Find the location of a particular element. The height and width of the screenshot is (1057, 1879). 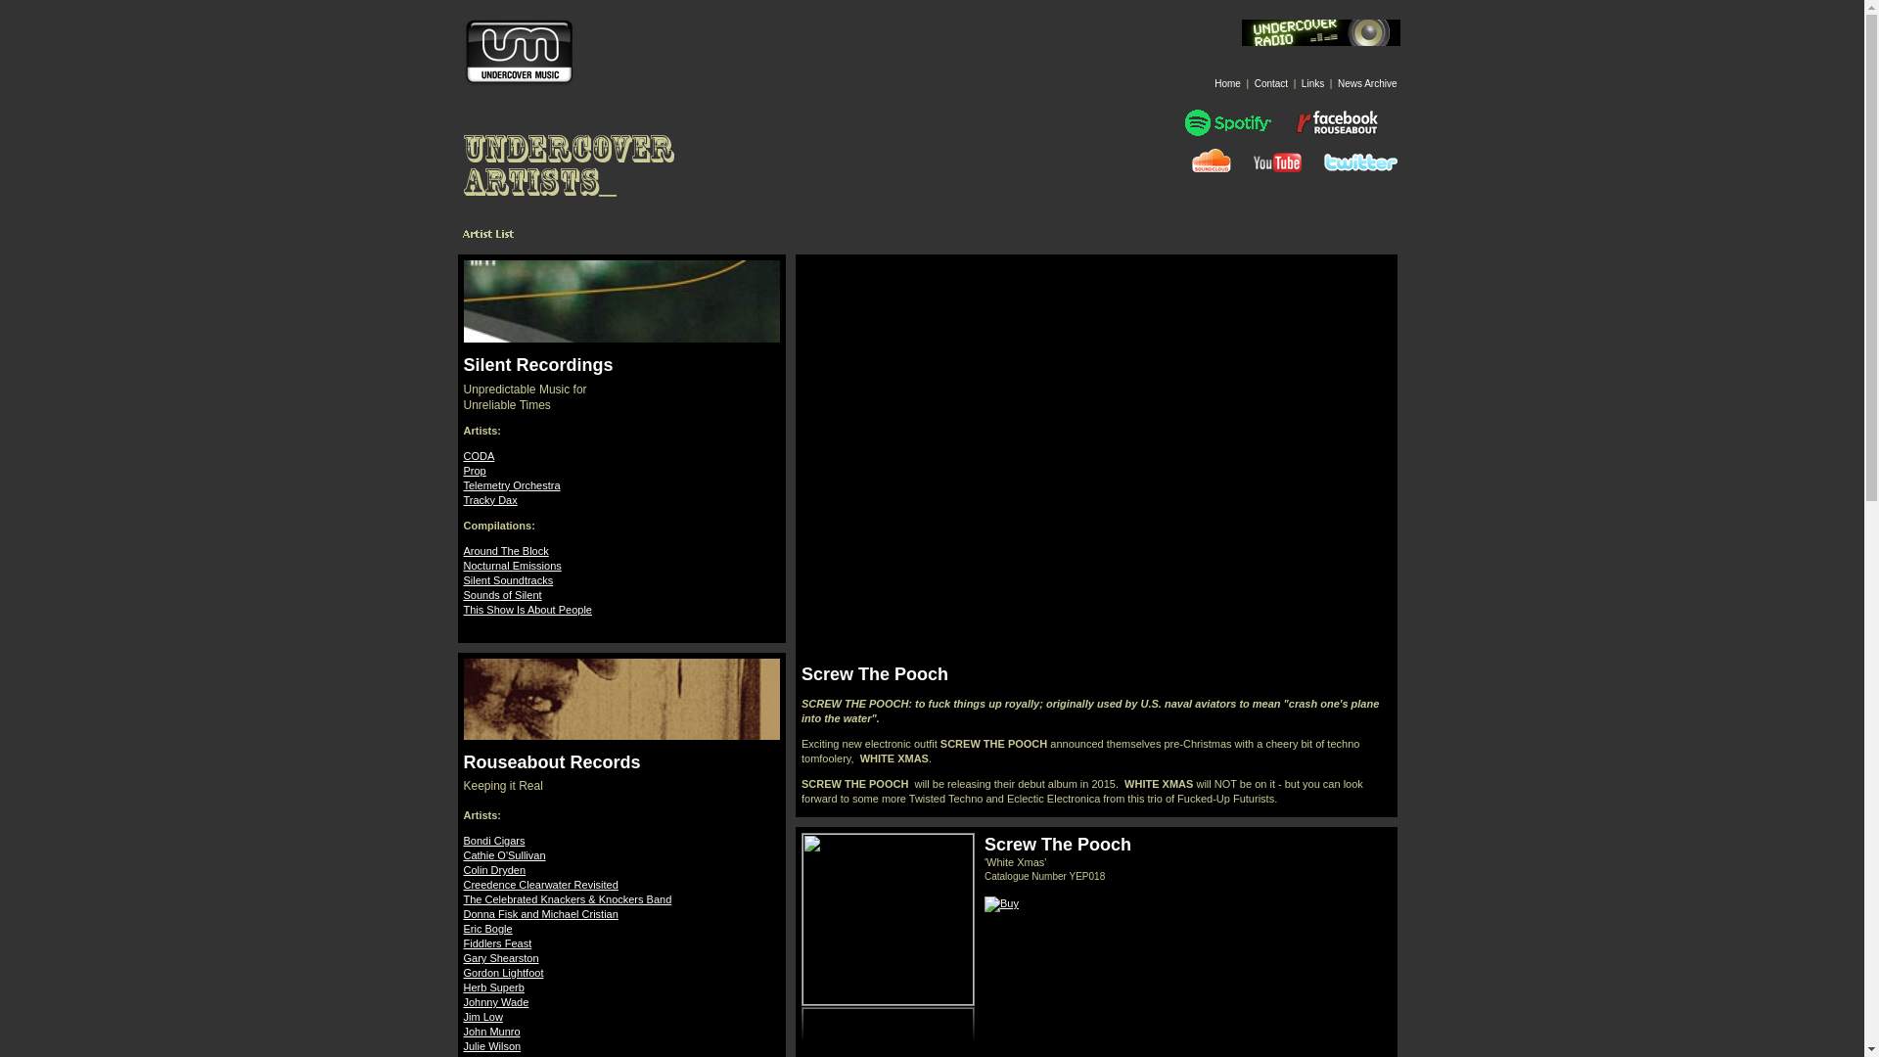

Nocturnal Emissions is located at coordinates (513, 566).